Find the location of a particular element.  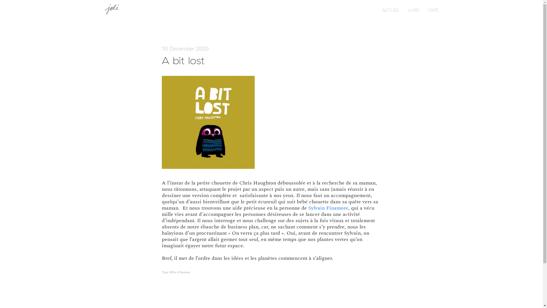

LIVRE is located at coordinates (418, 10).